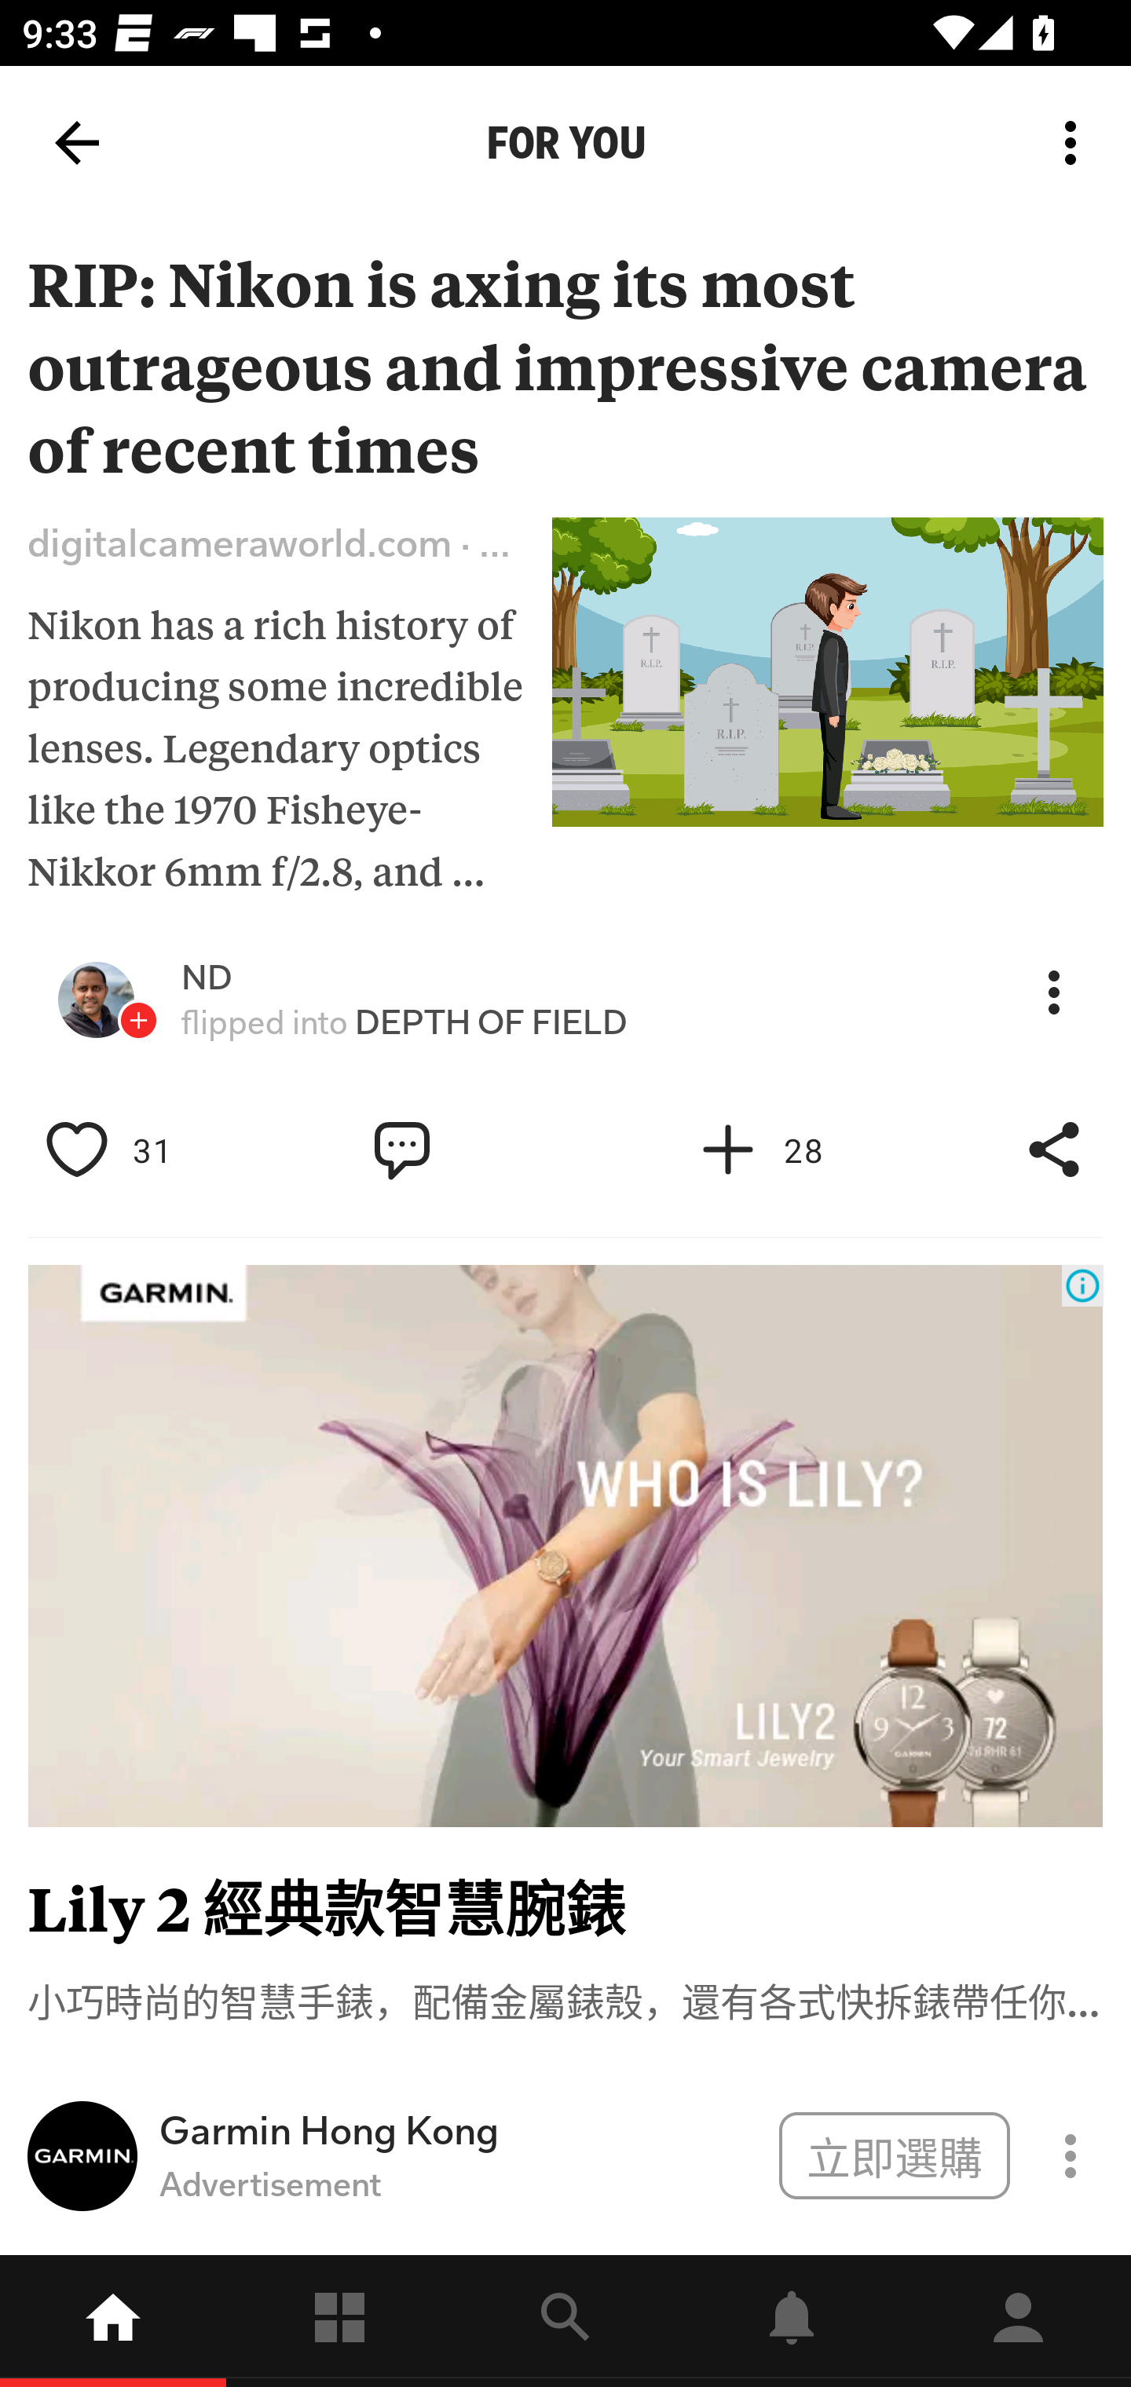 This screenshot has width=1131, height=2387. I want to click on 立即選購, so click(894, 2155).